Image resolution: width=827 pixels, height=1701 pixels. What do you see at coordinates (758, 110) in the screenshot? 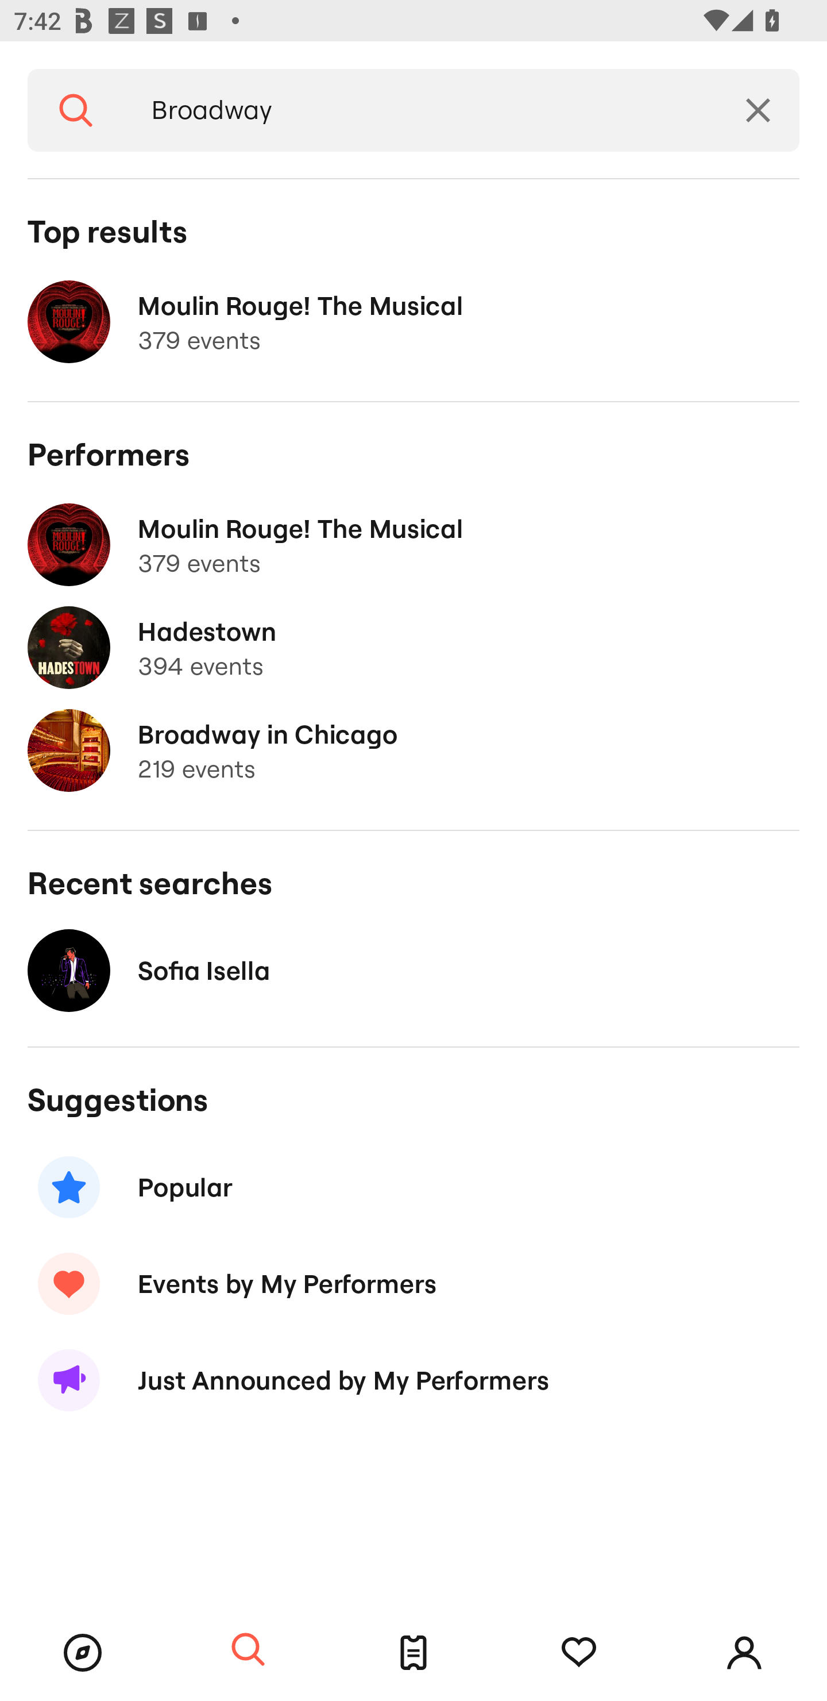
I see `Clear` at bounding box center [758, 110].